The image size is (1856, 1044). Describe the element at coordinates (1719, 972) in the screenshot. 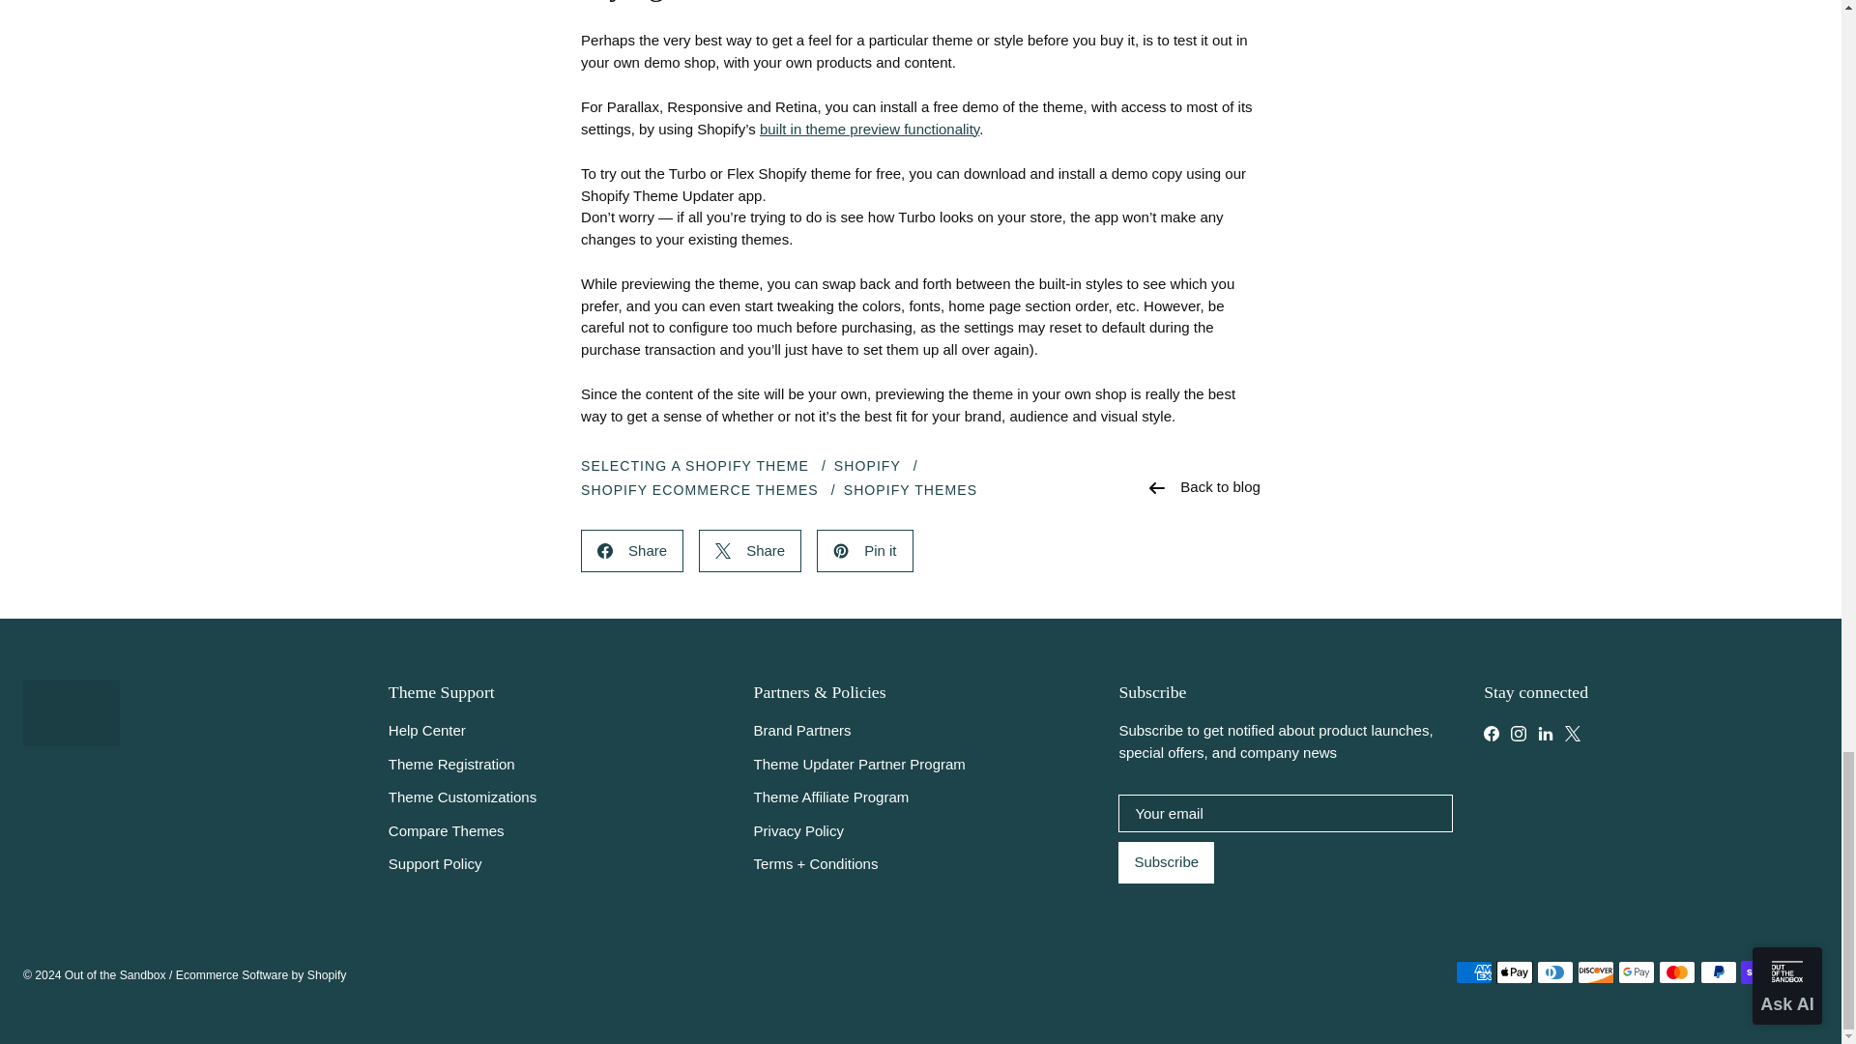

I see `PayPal` at that location.